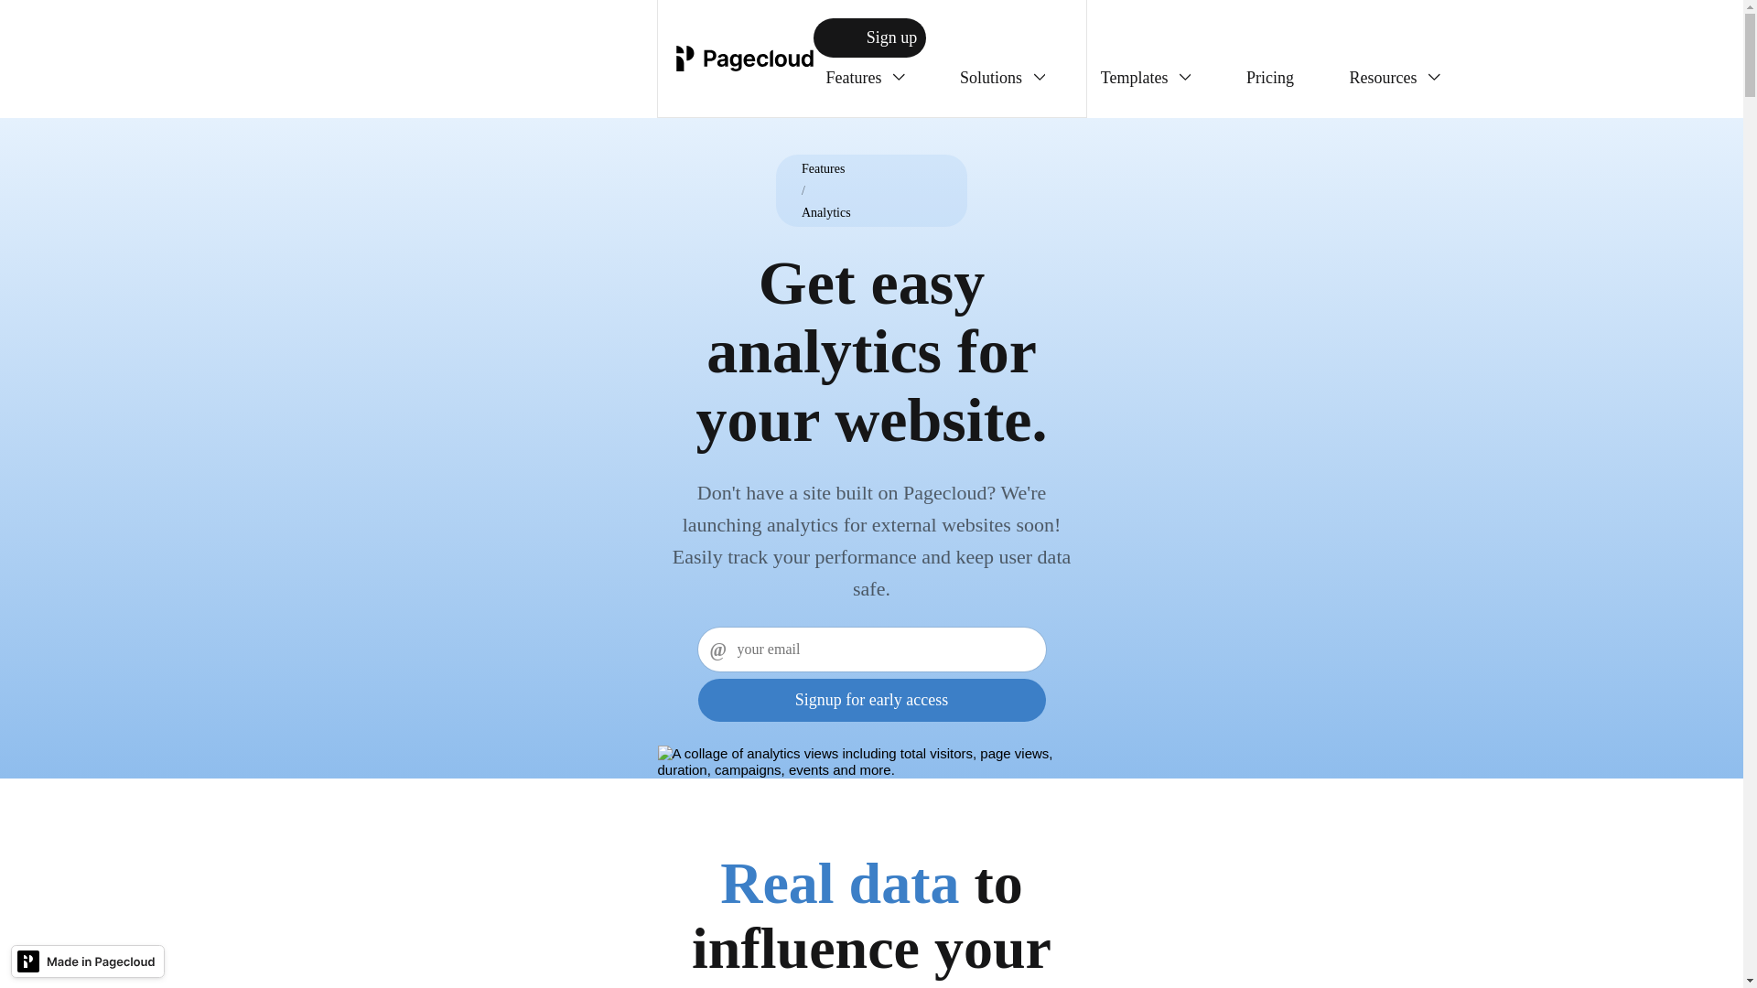 The image size is (1757, 988). Describe the element at coordinates (1146, 77) in the screenshot. I see `Templates` at that location.